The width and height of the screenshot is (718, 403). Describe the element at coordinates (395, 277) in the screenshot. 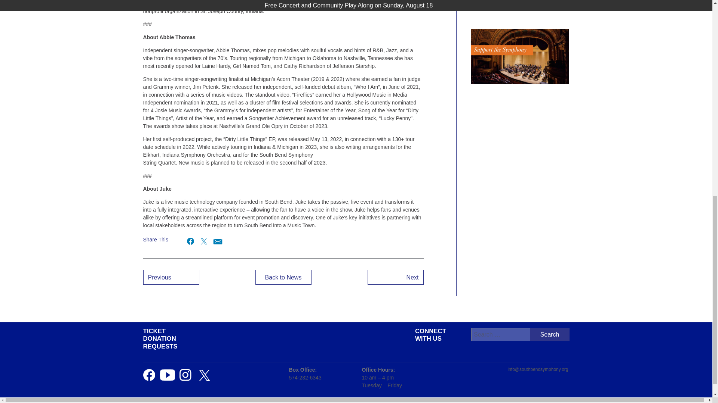

I see `Next` at that location.